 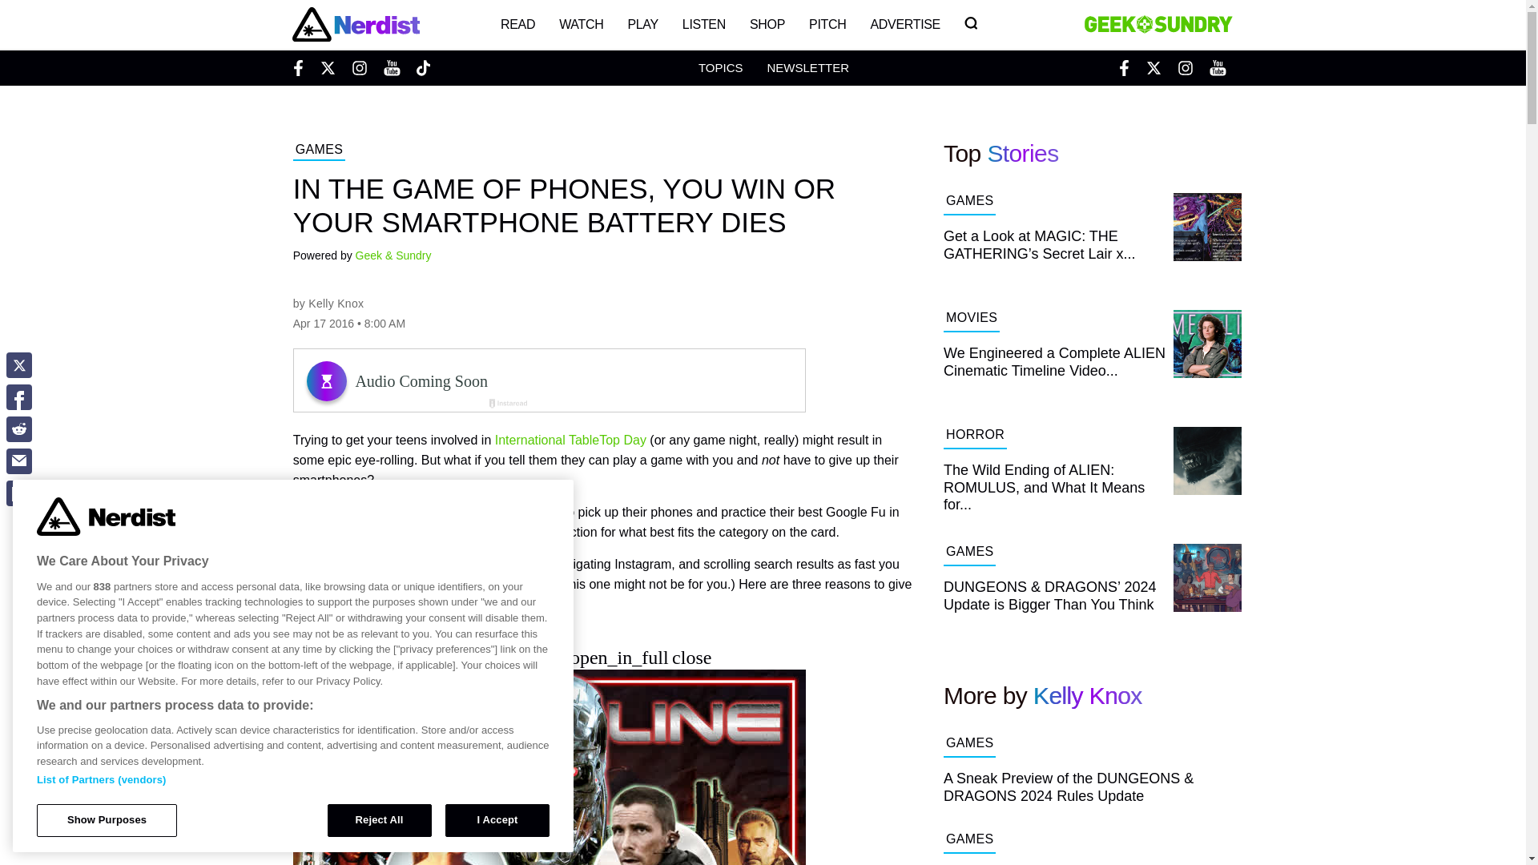 I want to click on LISTEN, so click(x=704, y=24).